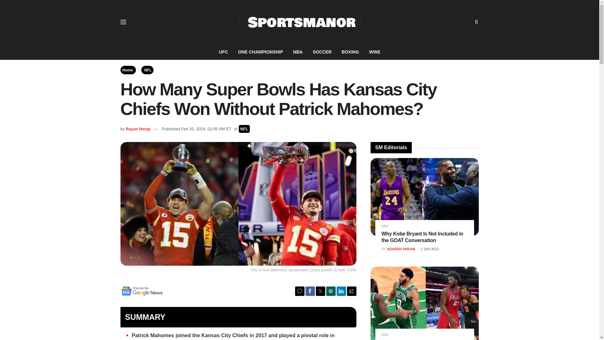 Image resolution: width=604 pixels, height=340 pixels. I want to click on BOXING, so click(350, 52).